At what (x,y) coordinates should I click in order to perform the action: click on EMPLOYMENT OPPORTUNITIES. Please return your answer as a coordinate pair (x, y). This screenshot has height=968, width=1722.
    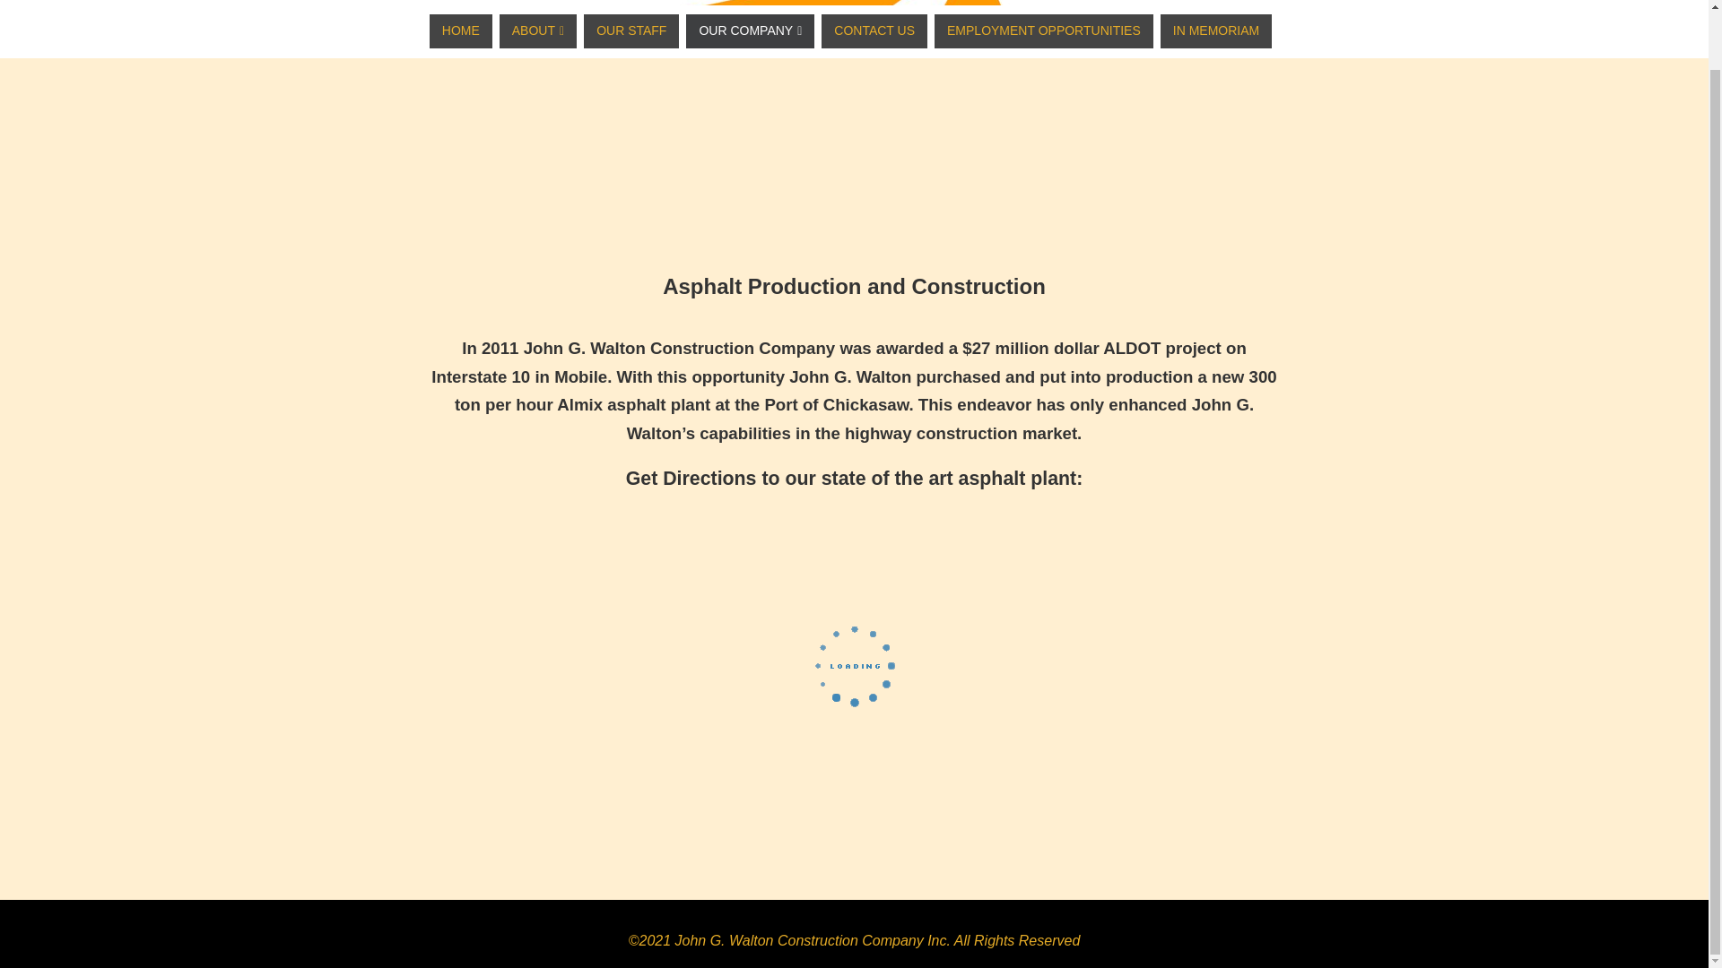
    Looking at the image, I should click on (1044, 31).